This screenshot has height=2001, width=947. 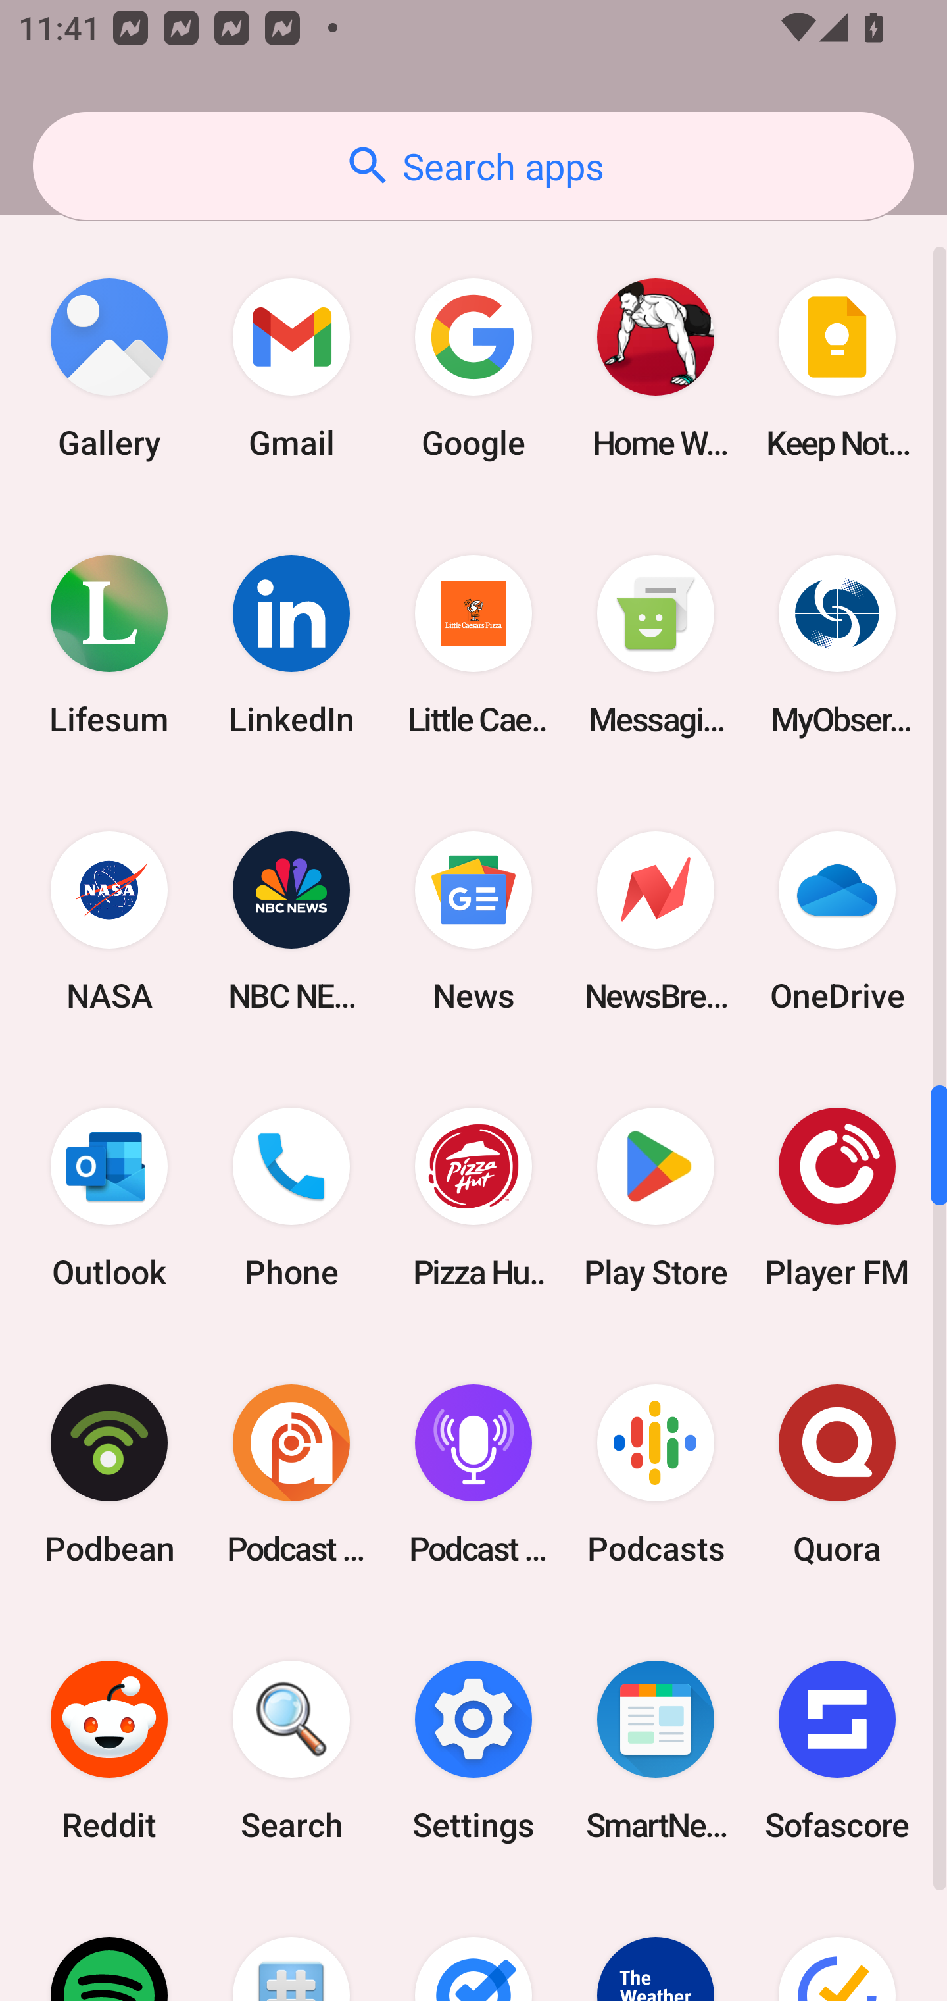 I want to click on Play Store, so click(x=655, y=1198).